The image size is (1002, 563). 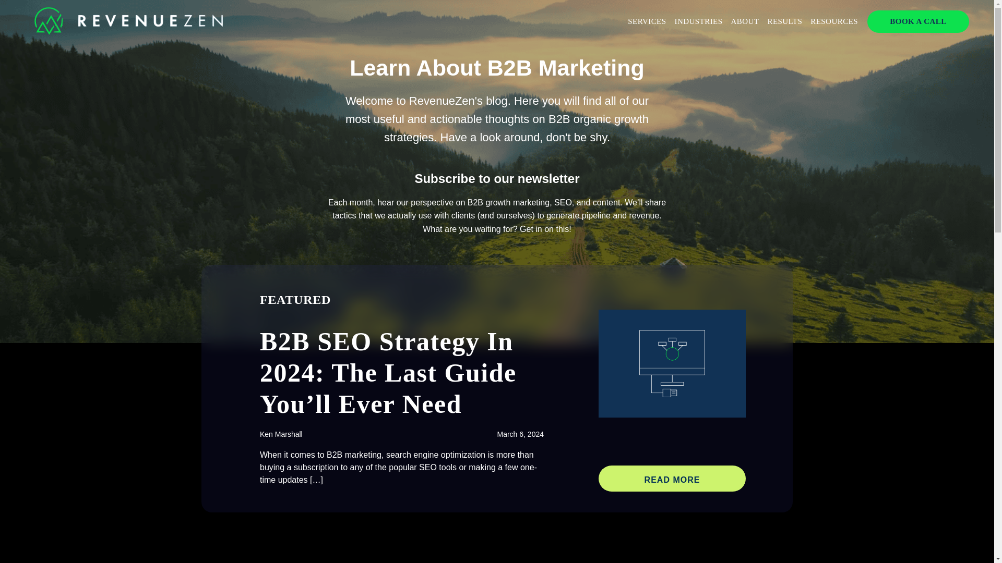 I want to click on RESULTS, so click(x=784, y=21).